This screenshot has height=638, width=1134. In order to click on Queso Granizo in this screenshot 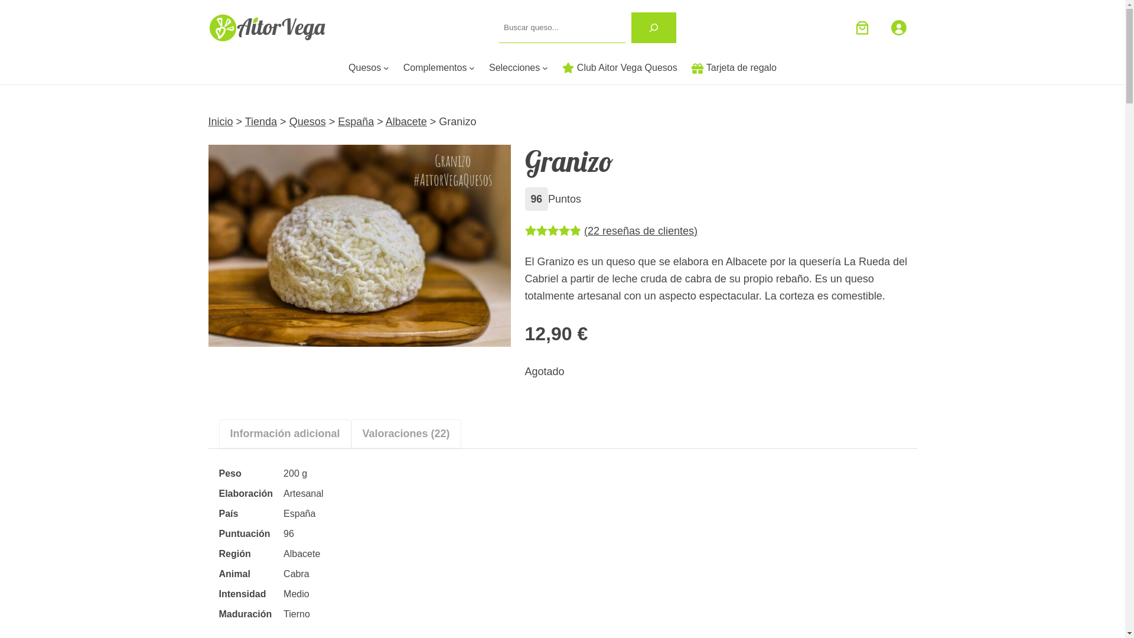, I will do `click(359, 246)`.